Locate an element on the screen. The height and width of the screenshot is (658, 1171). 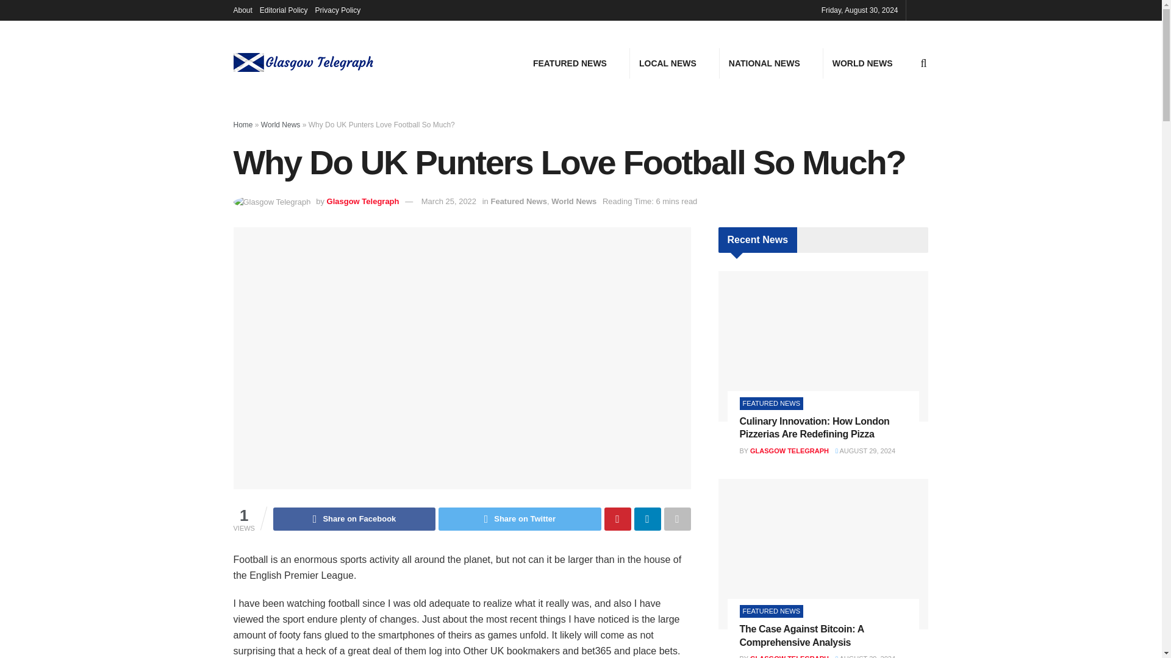
March 25, 2022 is located at coordinates (449, 201).